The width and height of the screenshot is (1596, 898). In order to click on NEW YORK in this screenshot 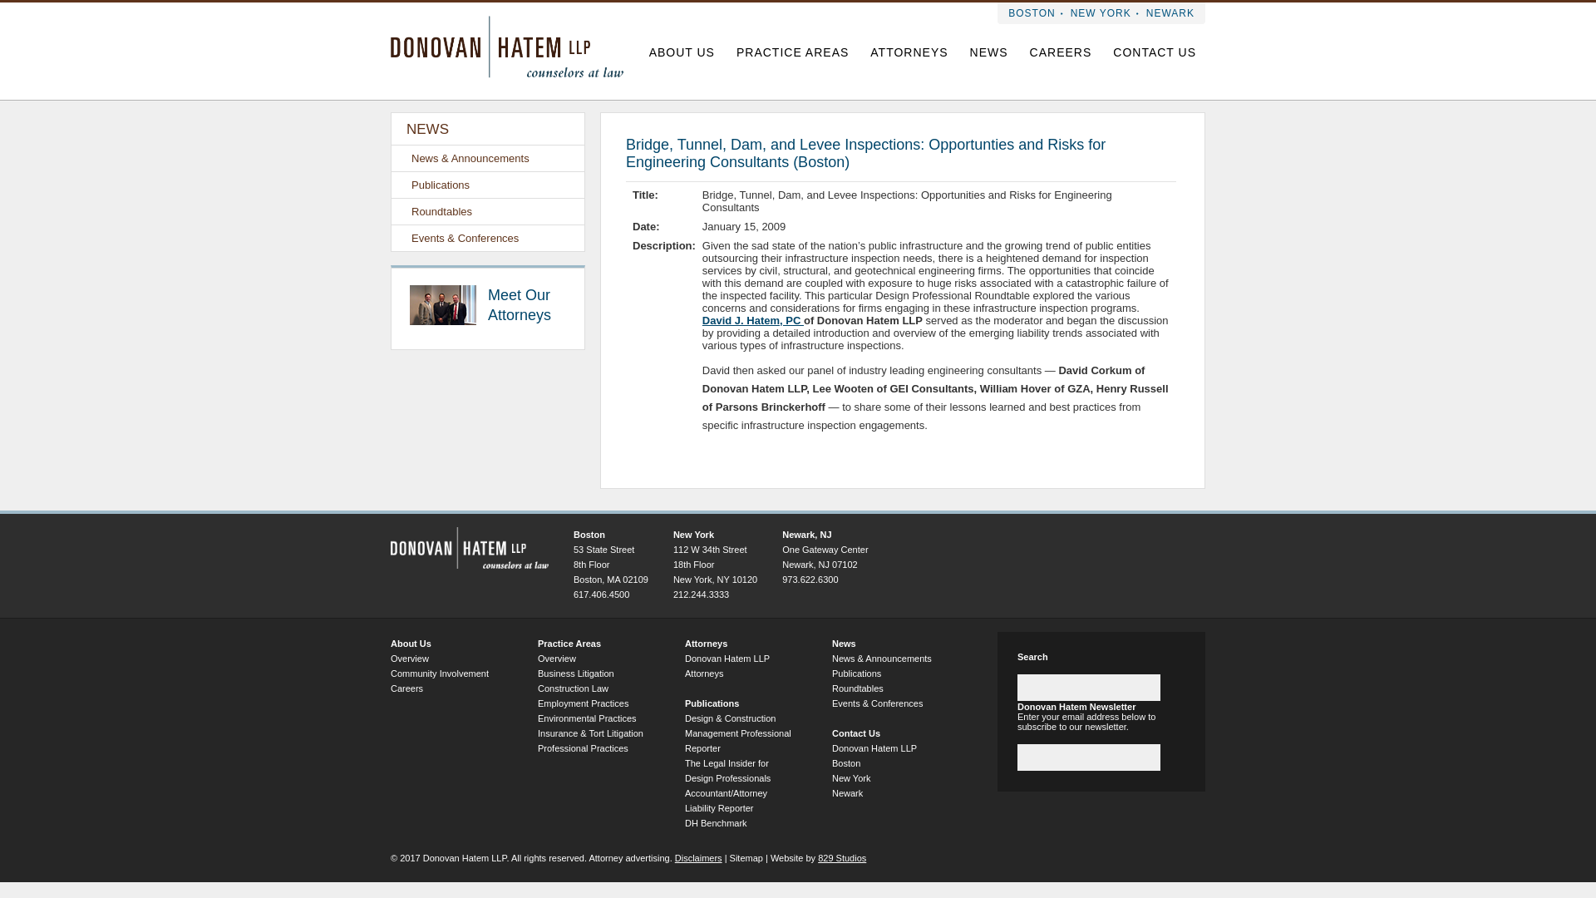, I will do `click(1101, 15)`.